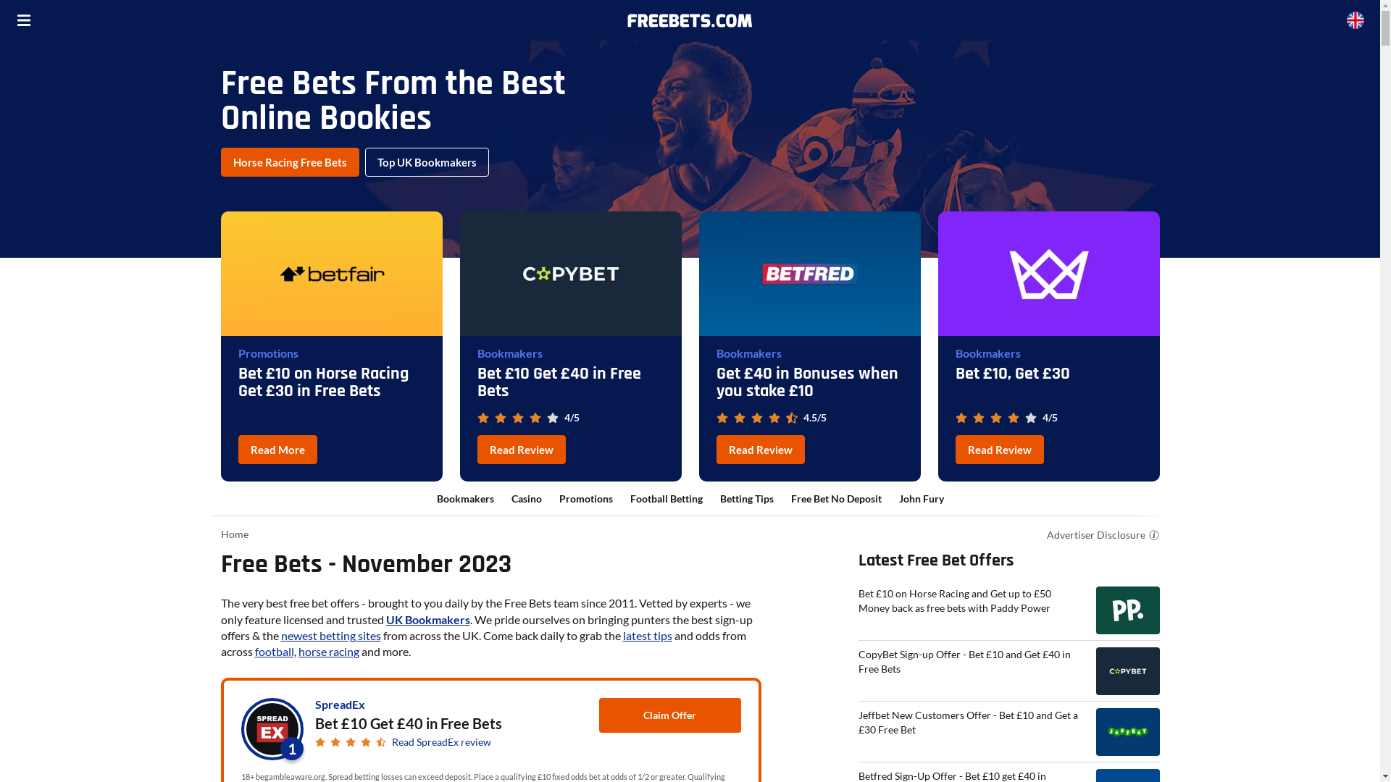 This screenshot has height=782, width=1391. Describe the element at coordinates (586, 499) in the screenshot. I see `Promotions` at that location.